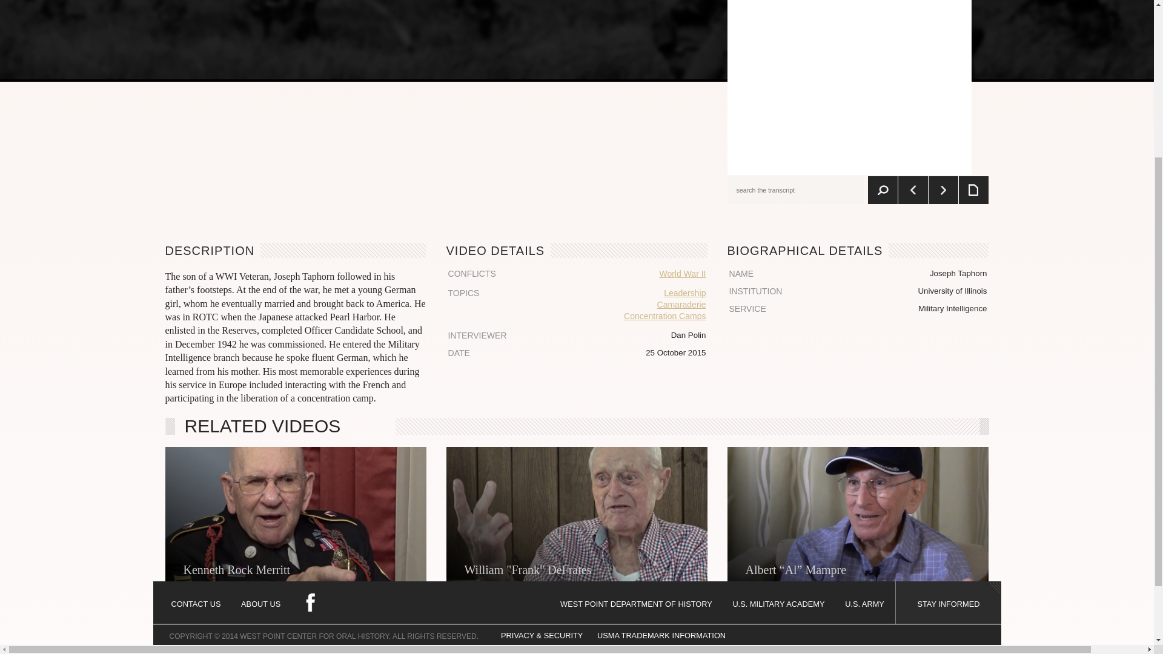  Describe the element at coordinates (631, 274) in the screenshot. I see `World War II` at that location.